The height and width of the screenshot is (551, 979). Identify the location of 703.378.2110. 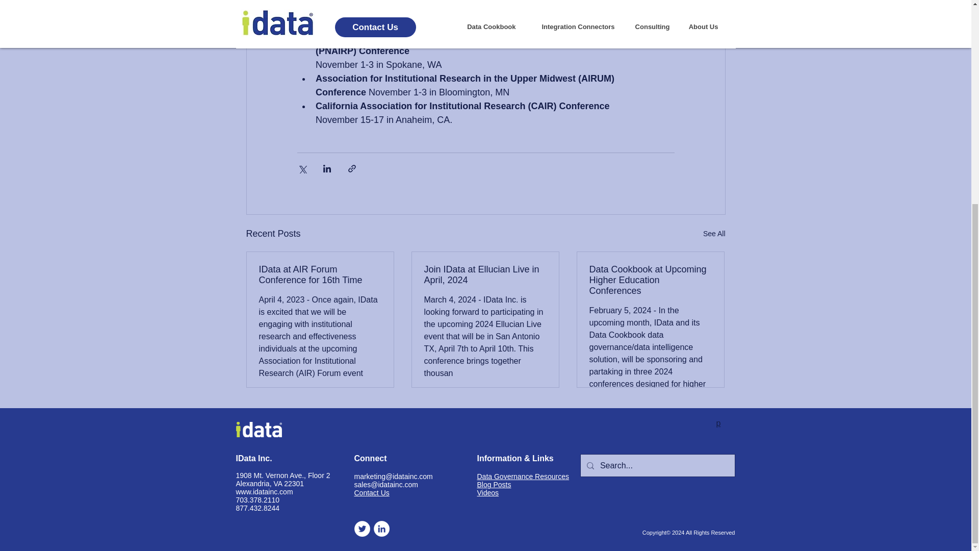
(257, 500).